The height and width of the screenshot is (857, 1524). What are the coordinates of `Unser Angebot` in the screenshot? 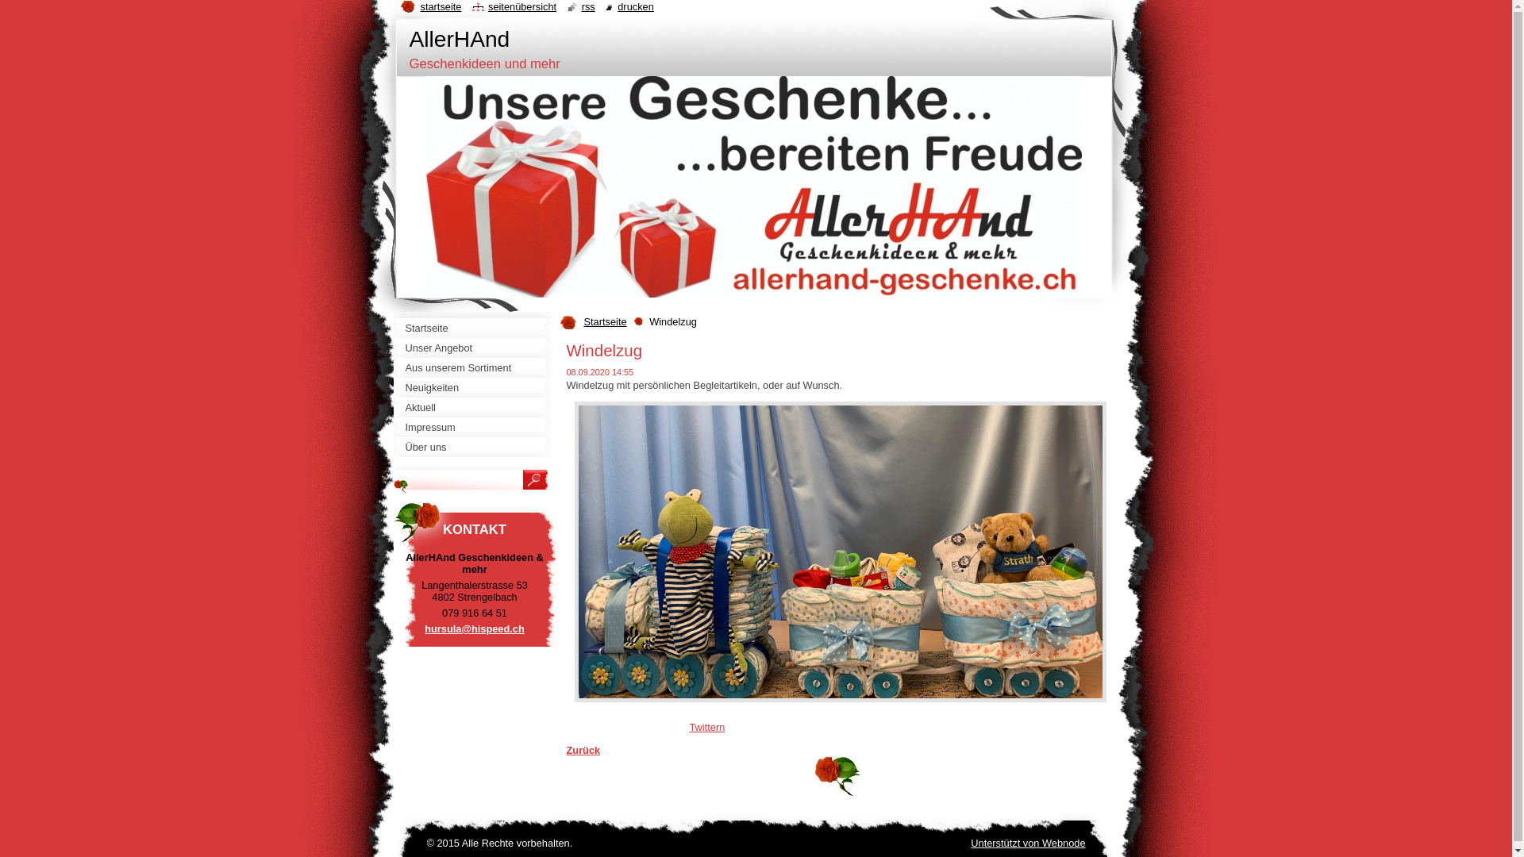 It's located at (475, 348).